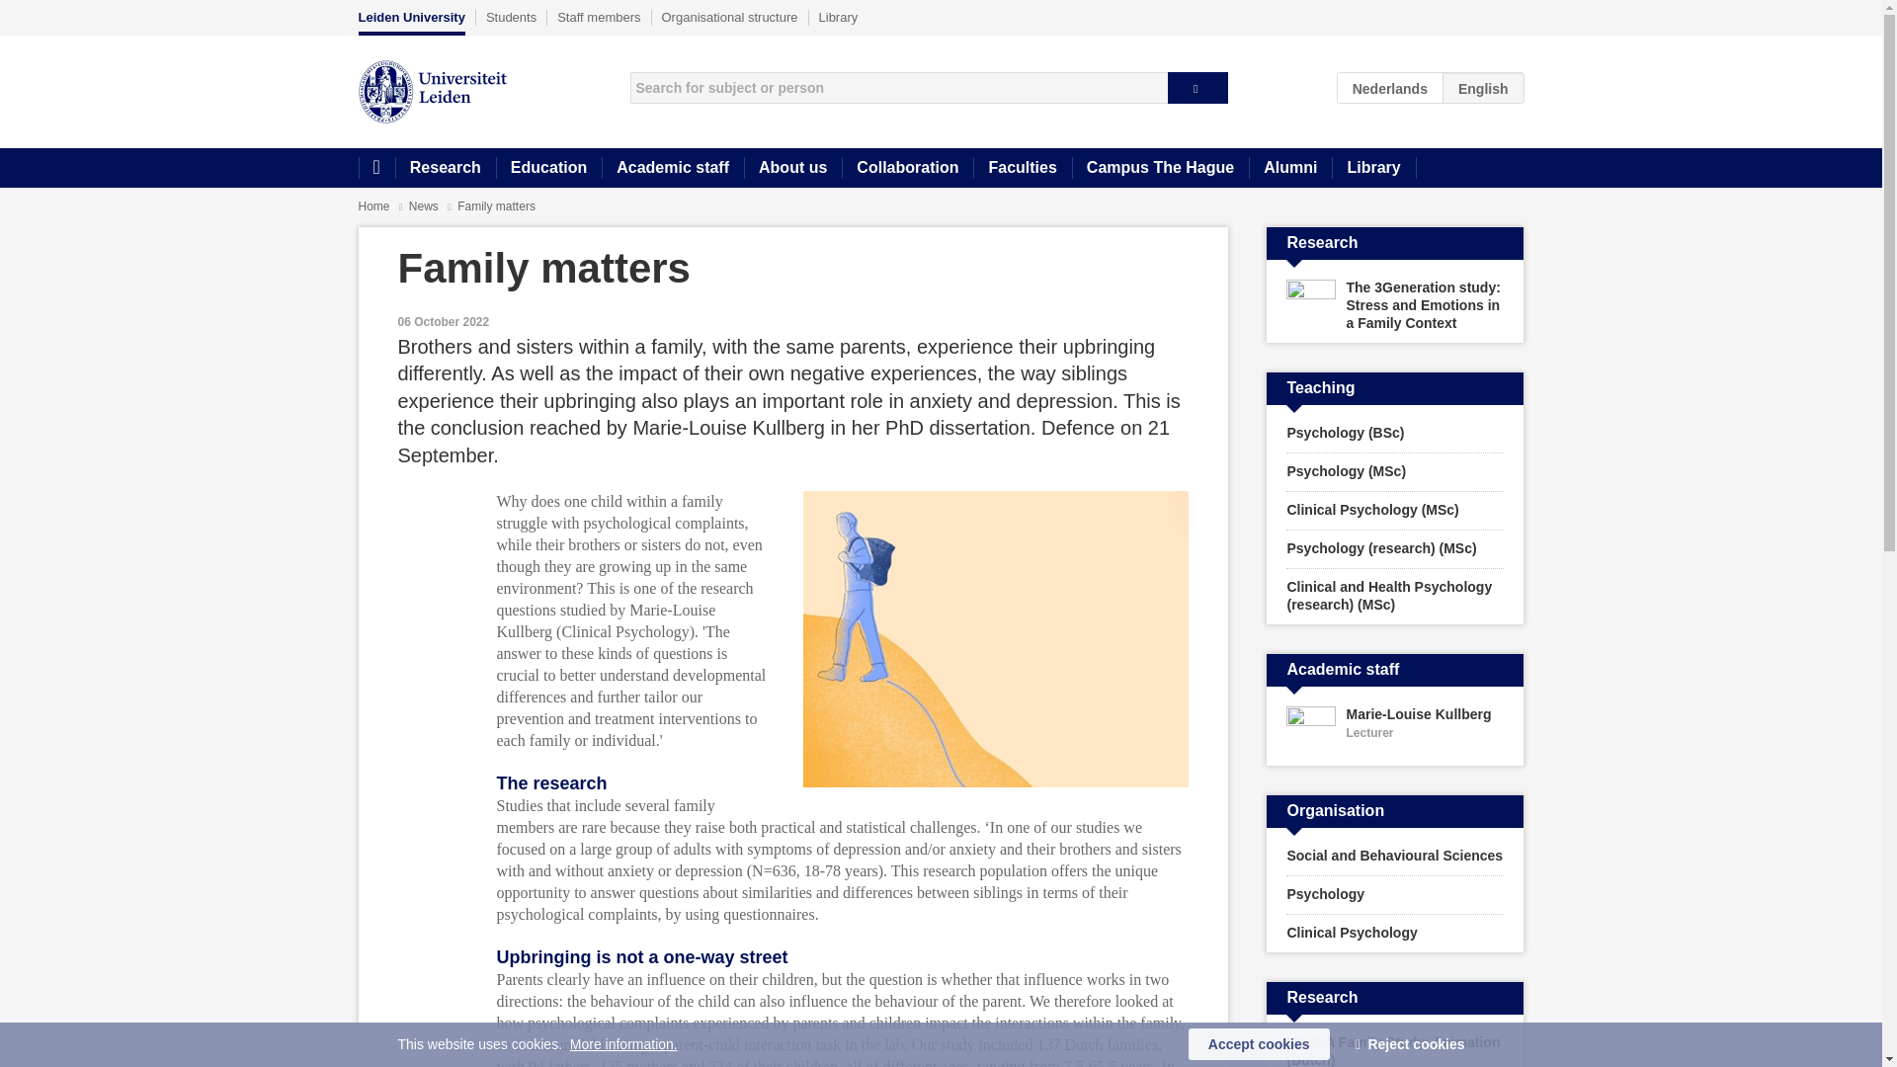  What do you see at coordinates (1390, 87) in the screenshot?
I see `NL` at bounding box center [1390, 87].